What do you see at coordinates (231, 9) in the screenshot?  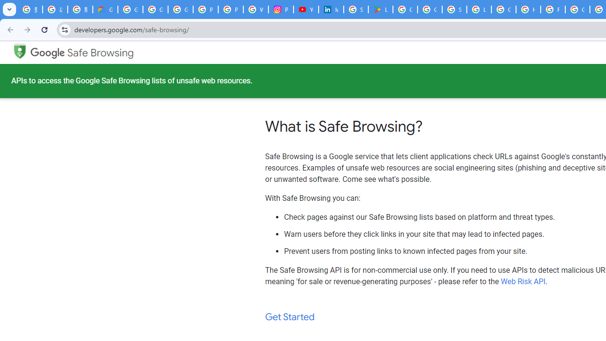 I see `Privacy Help Center - Policies Help` at bounding box center [231, 9].